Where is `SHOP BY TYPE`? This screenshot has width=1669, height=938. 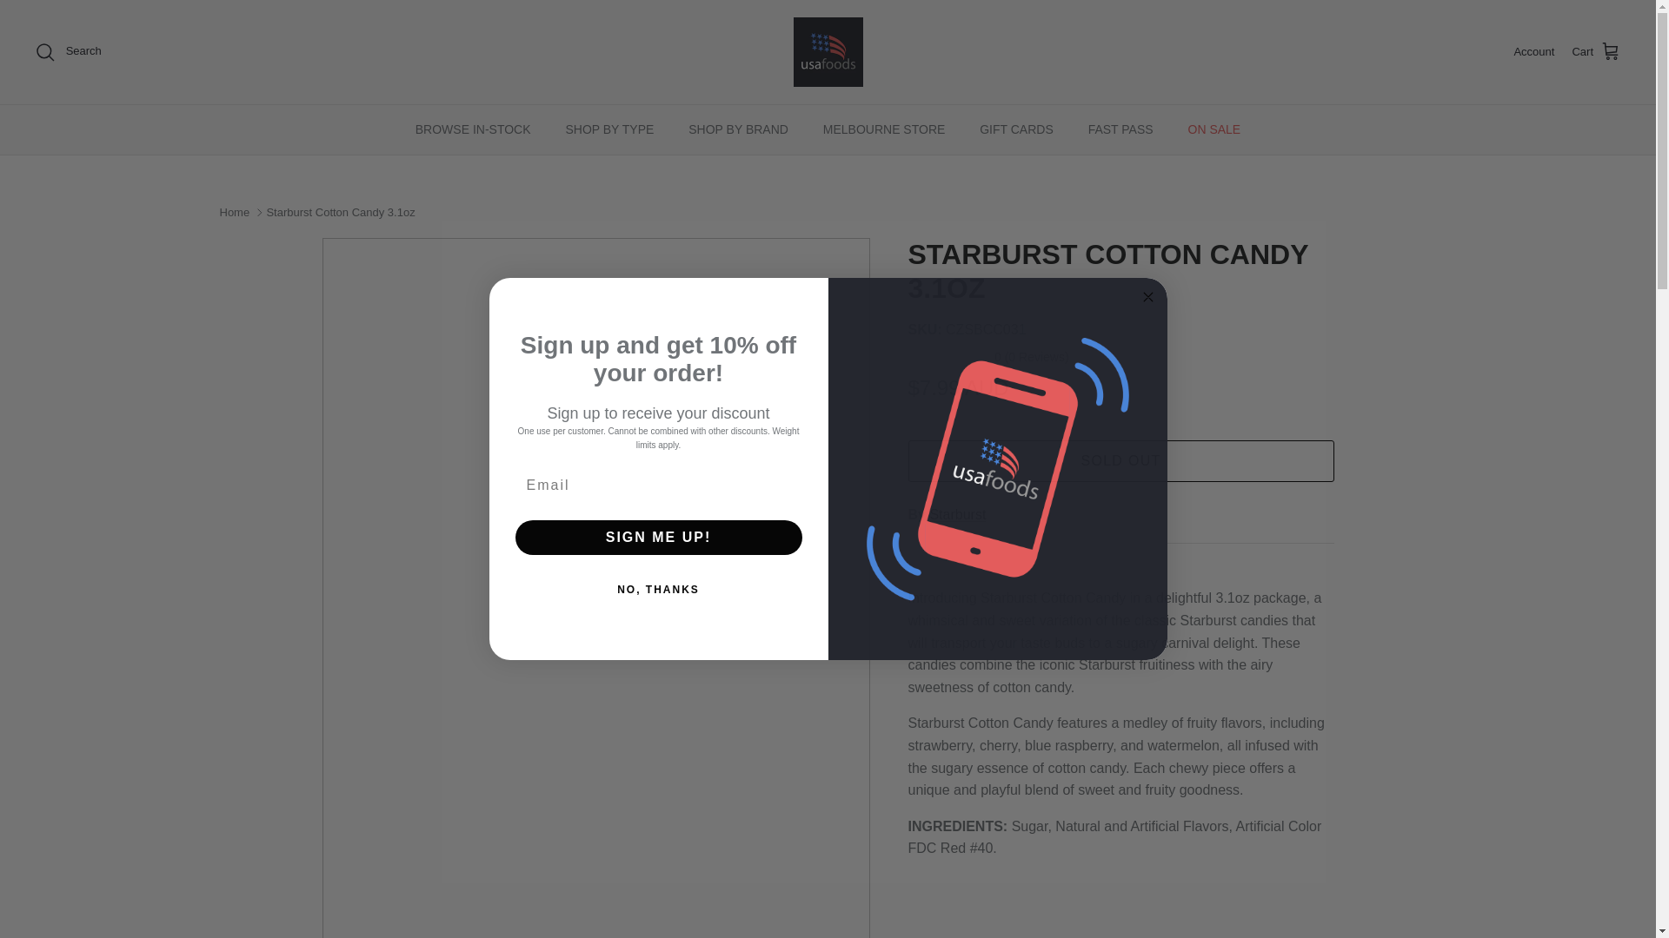
SHOP BY TYPE is located at coordinates (608, 129).